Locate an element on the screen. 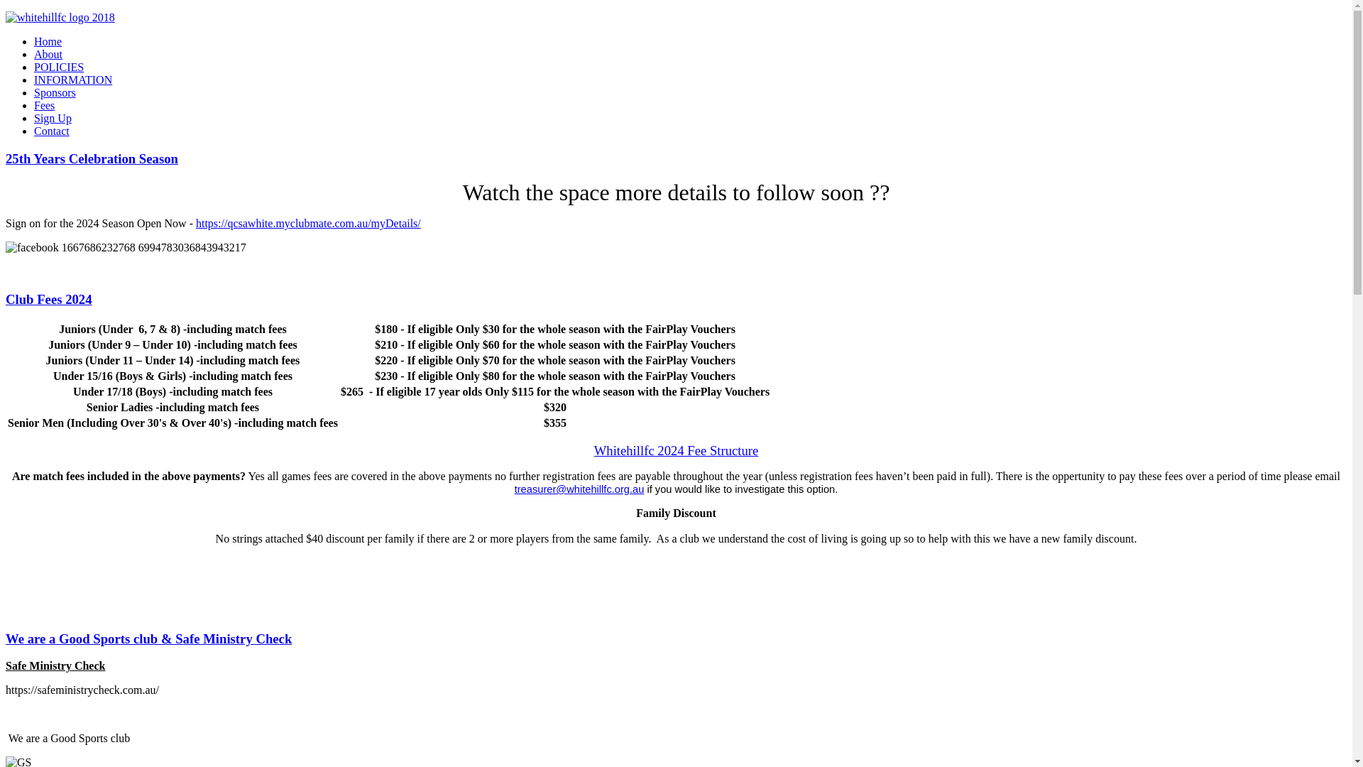 This screenshot has height=767, width=1363. Fees is located at coordinates (44, 105).